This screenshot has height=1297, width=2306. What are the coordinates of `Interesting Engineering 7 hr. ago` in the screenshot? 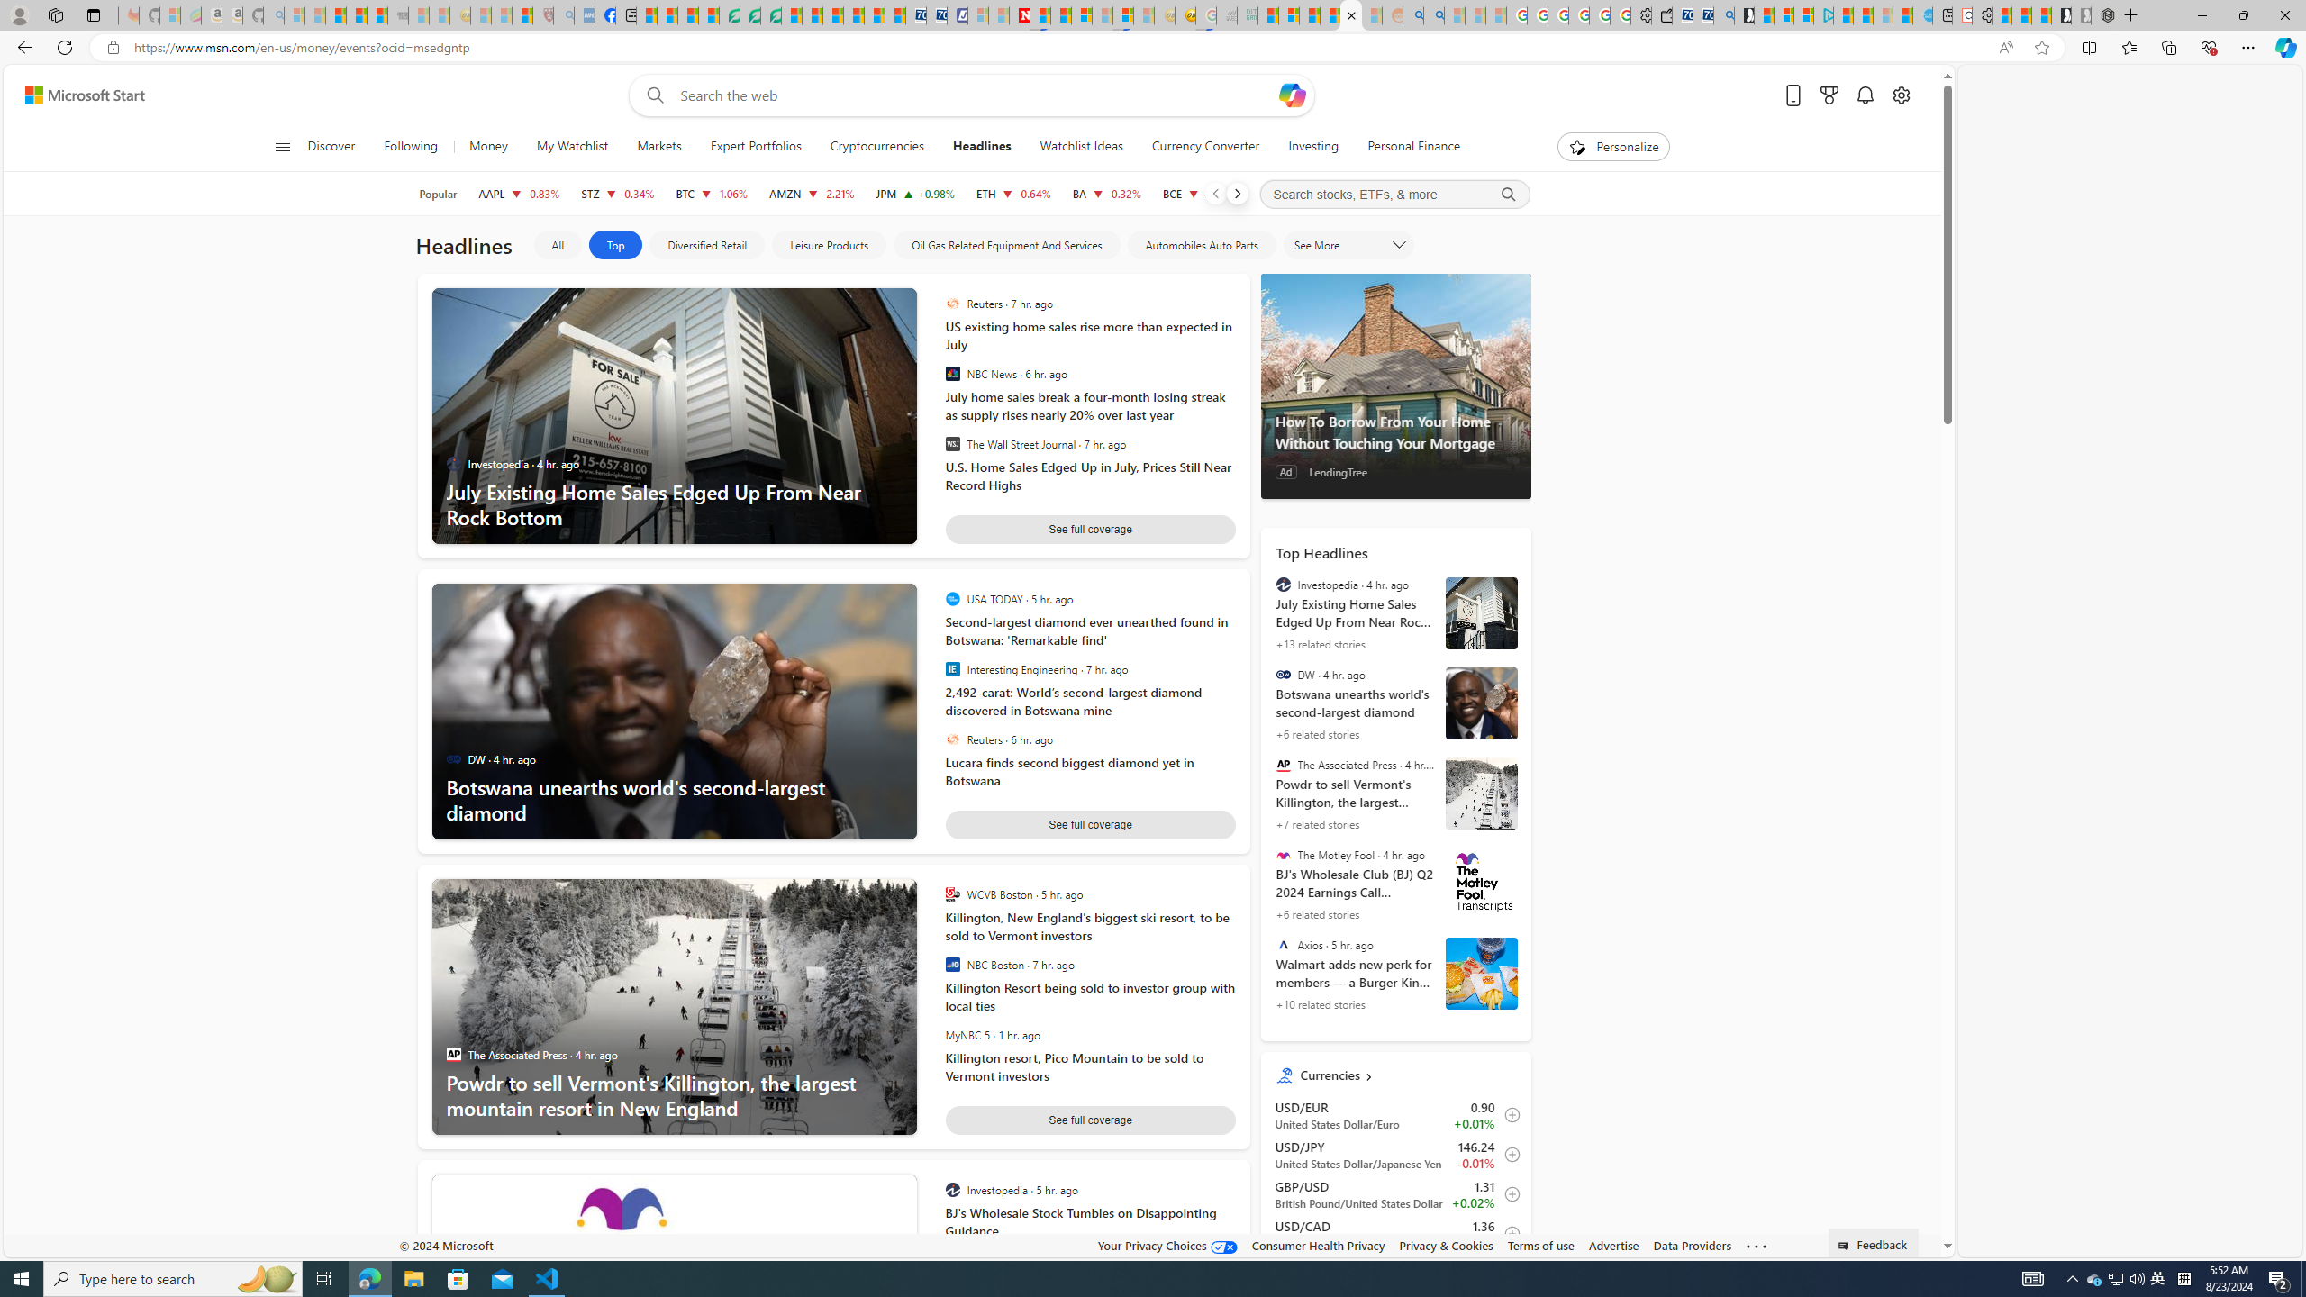 It's located at (1085, 668).